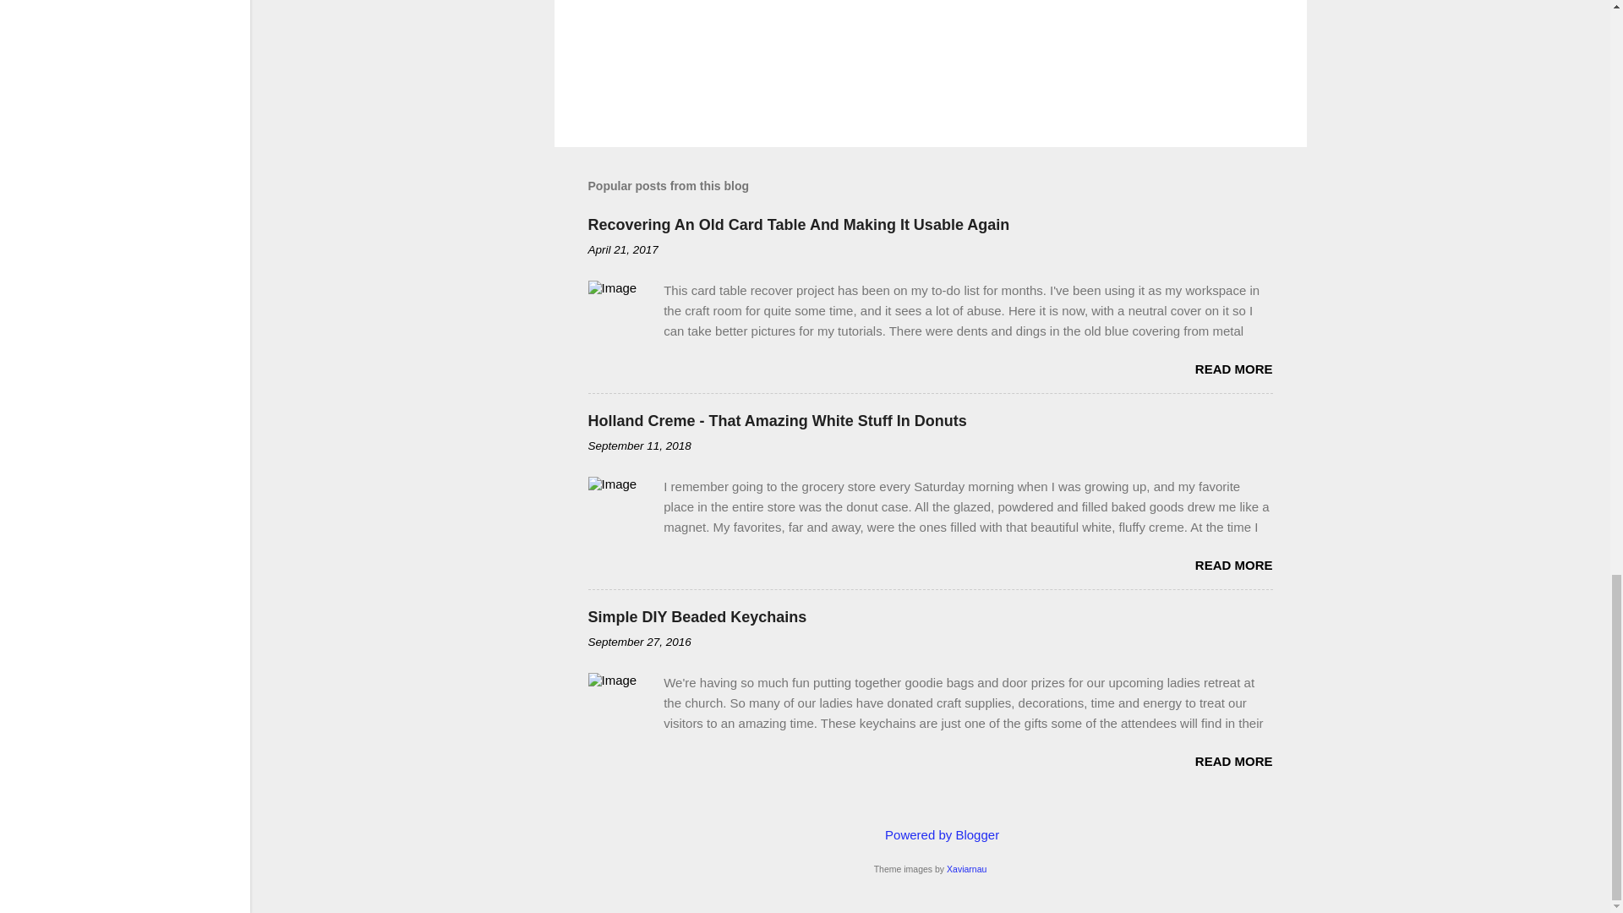  Describe the element at coordinates (798, 225) in the screenshot. I see `Recovering An Old Card Table And Making It Usable Again` at that location.